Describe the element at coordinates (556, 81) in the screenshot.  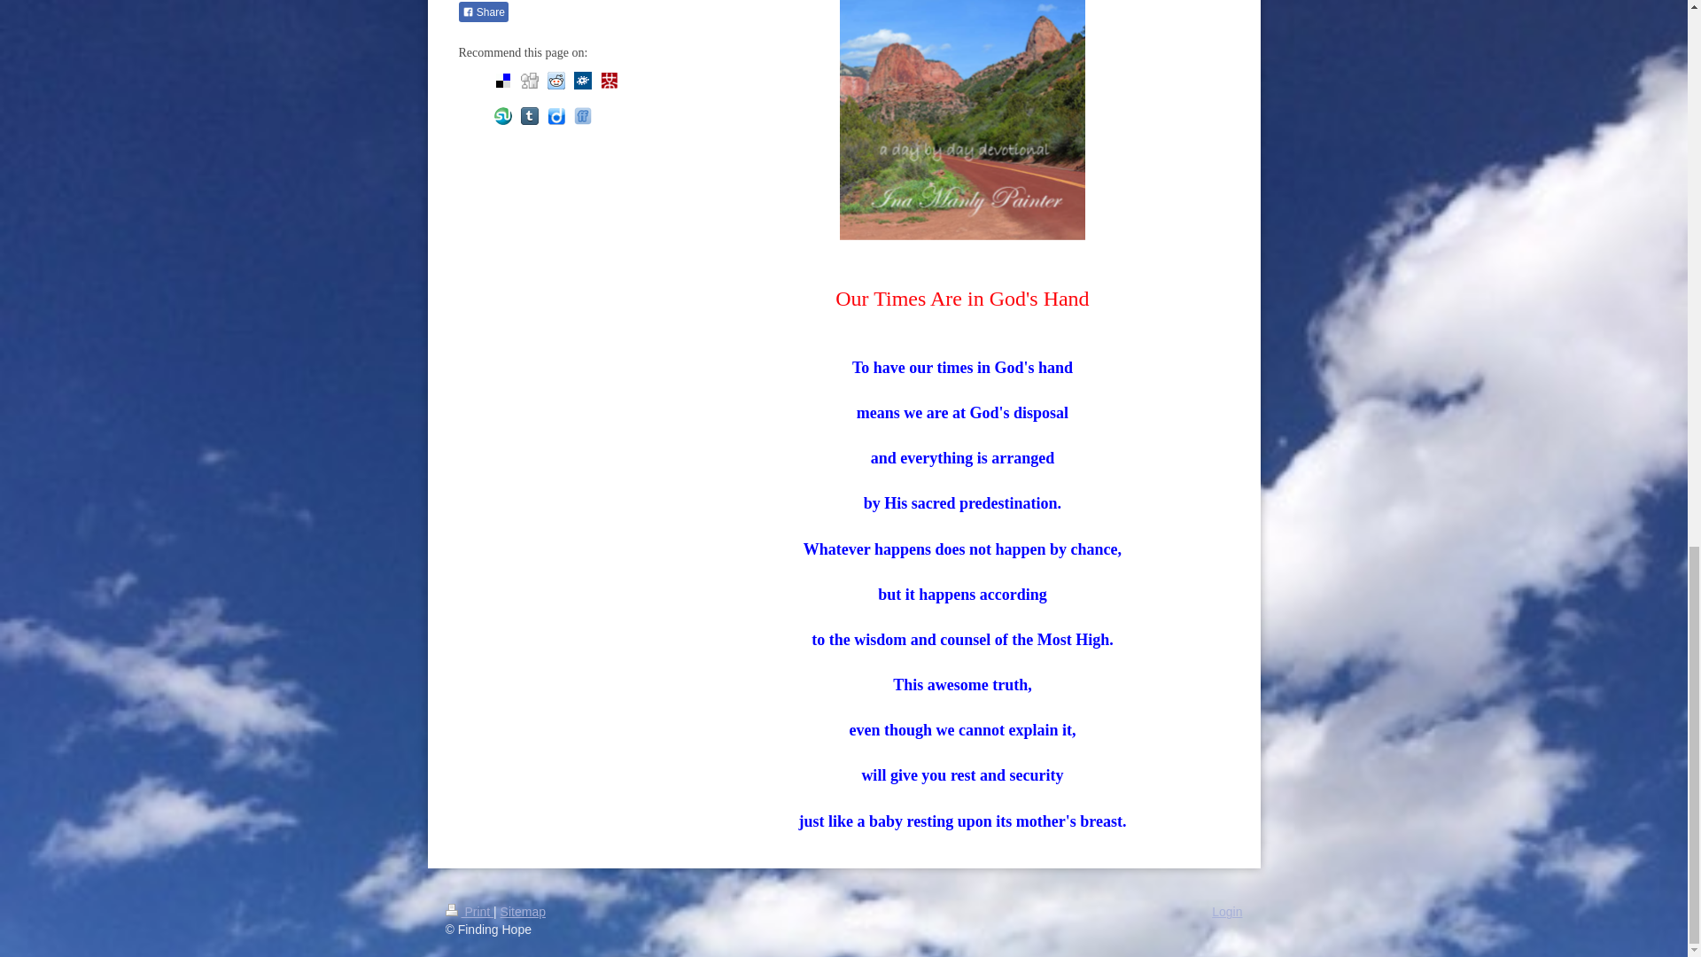
I see `Reddit` at that location.